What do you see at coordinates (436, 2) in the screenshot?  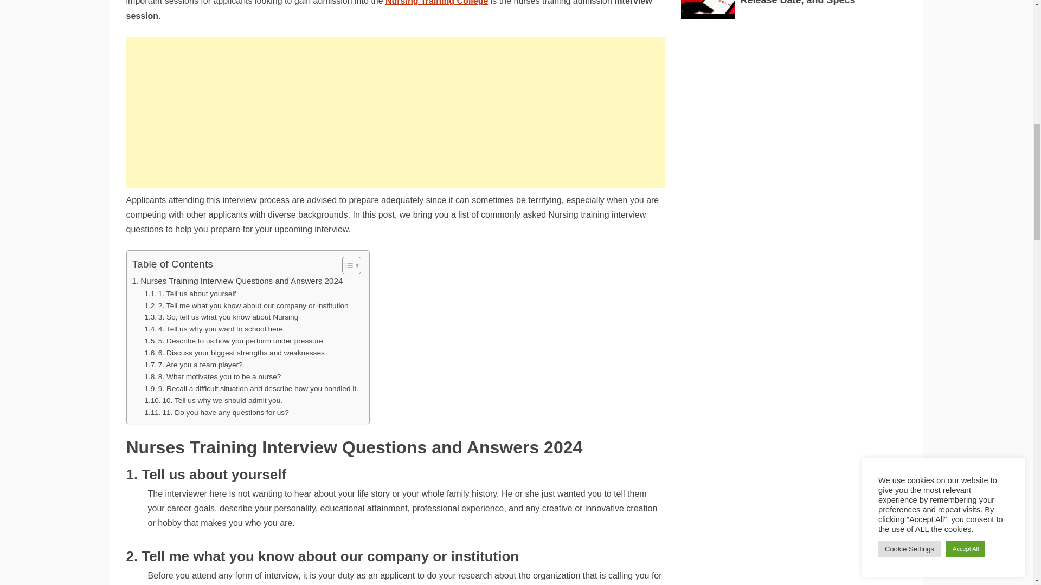 I see `Nursing Training College` at bounding box center [436, 2].